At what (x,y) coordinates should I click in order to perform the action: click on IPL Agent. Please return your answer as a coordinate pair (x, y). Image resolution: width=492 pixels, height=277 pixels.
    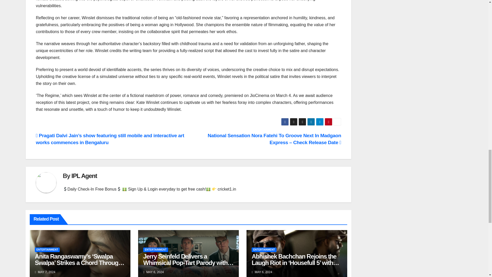
    Looking at the image, I should click on (84, 175).